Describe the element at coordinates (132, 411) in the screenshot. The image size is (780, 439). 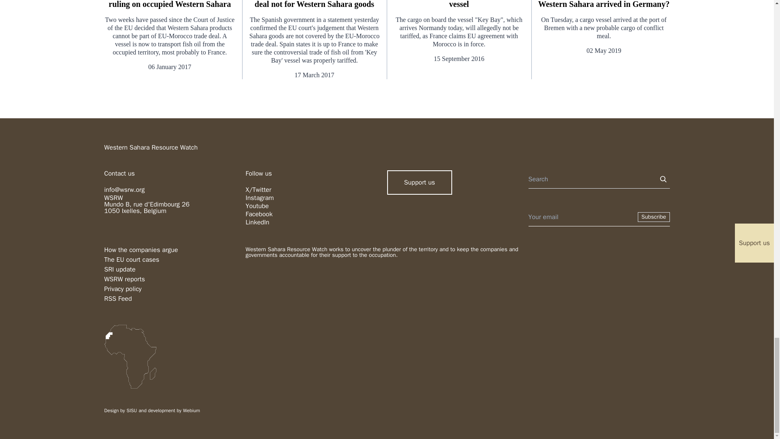
I see `SISU` at that location.